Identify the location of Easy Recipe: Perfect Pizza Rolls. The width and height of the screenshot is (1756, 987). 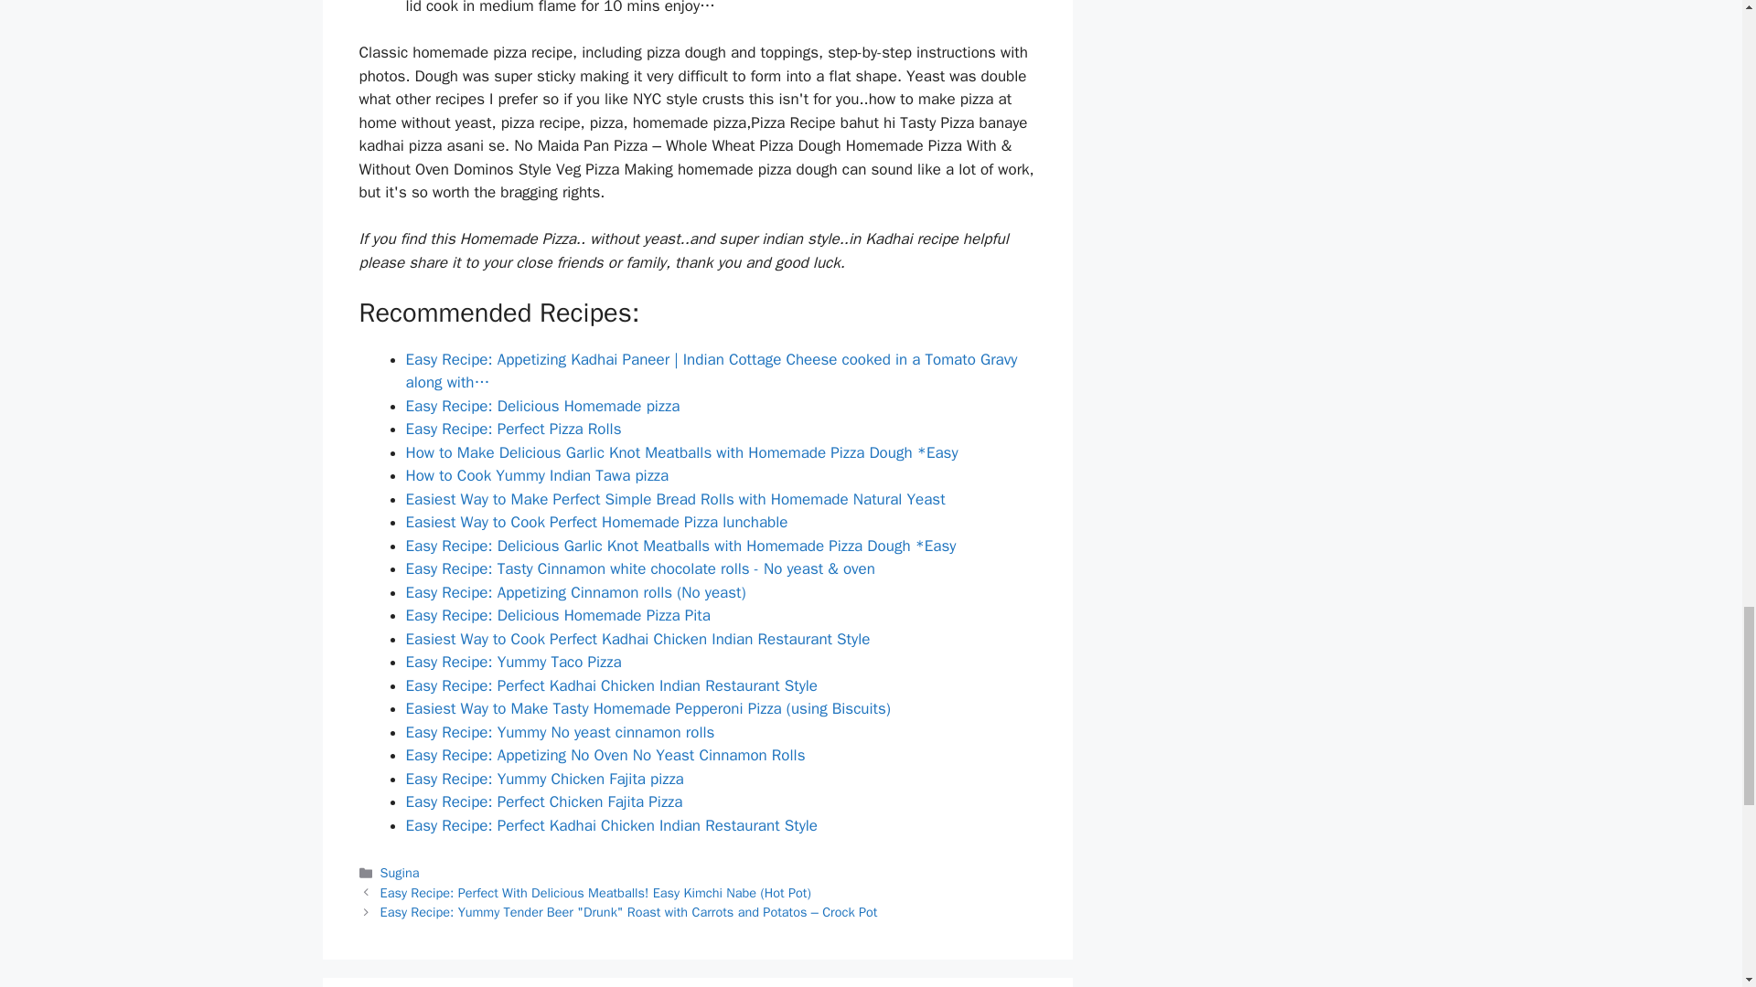
(513, 429).